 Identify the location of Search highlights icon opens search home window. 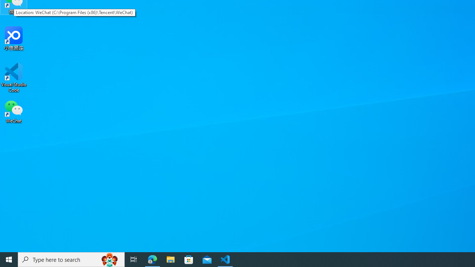
(110, 260).